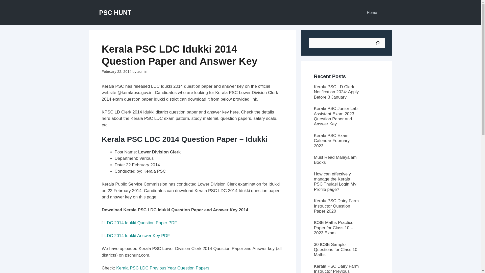 This screenshot has width=485, height=273. What do you see at coordinates (332, 141) in the screenshot?
I see `Kerala PSC Exam Calendar February 2023` at bounding box center [332, 141].